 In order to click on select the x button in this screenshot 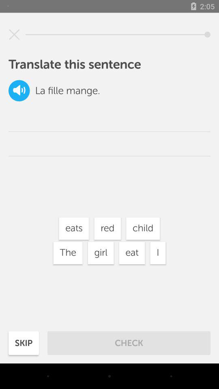, I will do `click(15, 34)`.